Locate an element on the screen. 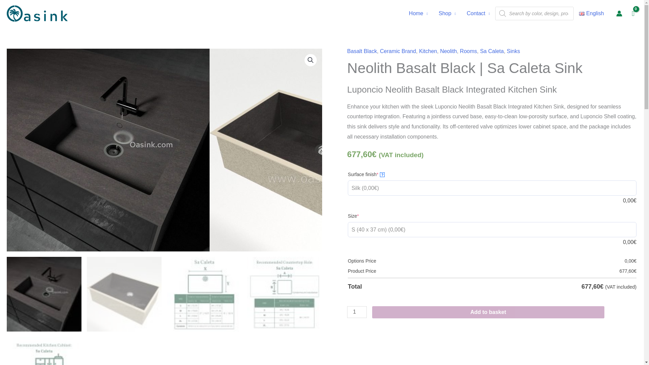 This screenshot has width=649, height=365. Contact is located at coordinates (479, 14).